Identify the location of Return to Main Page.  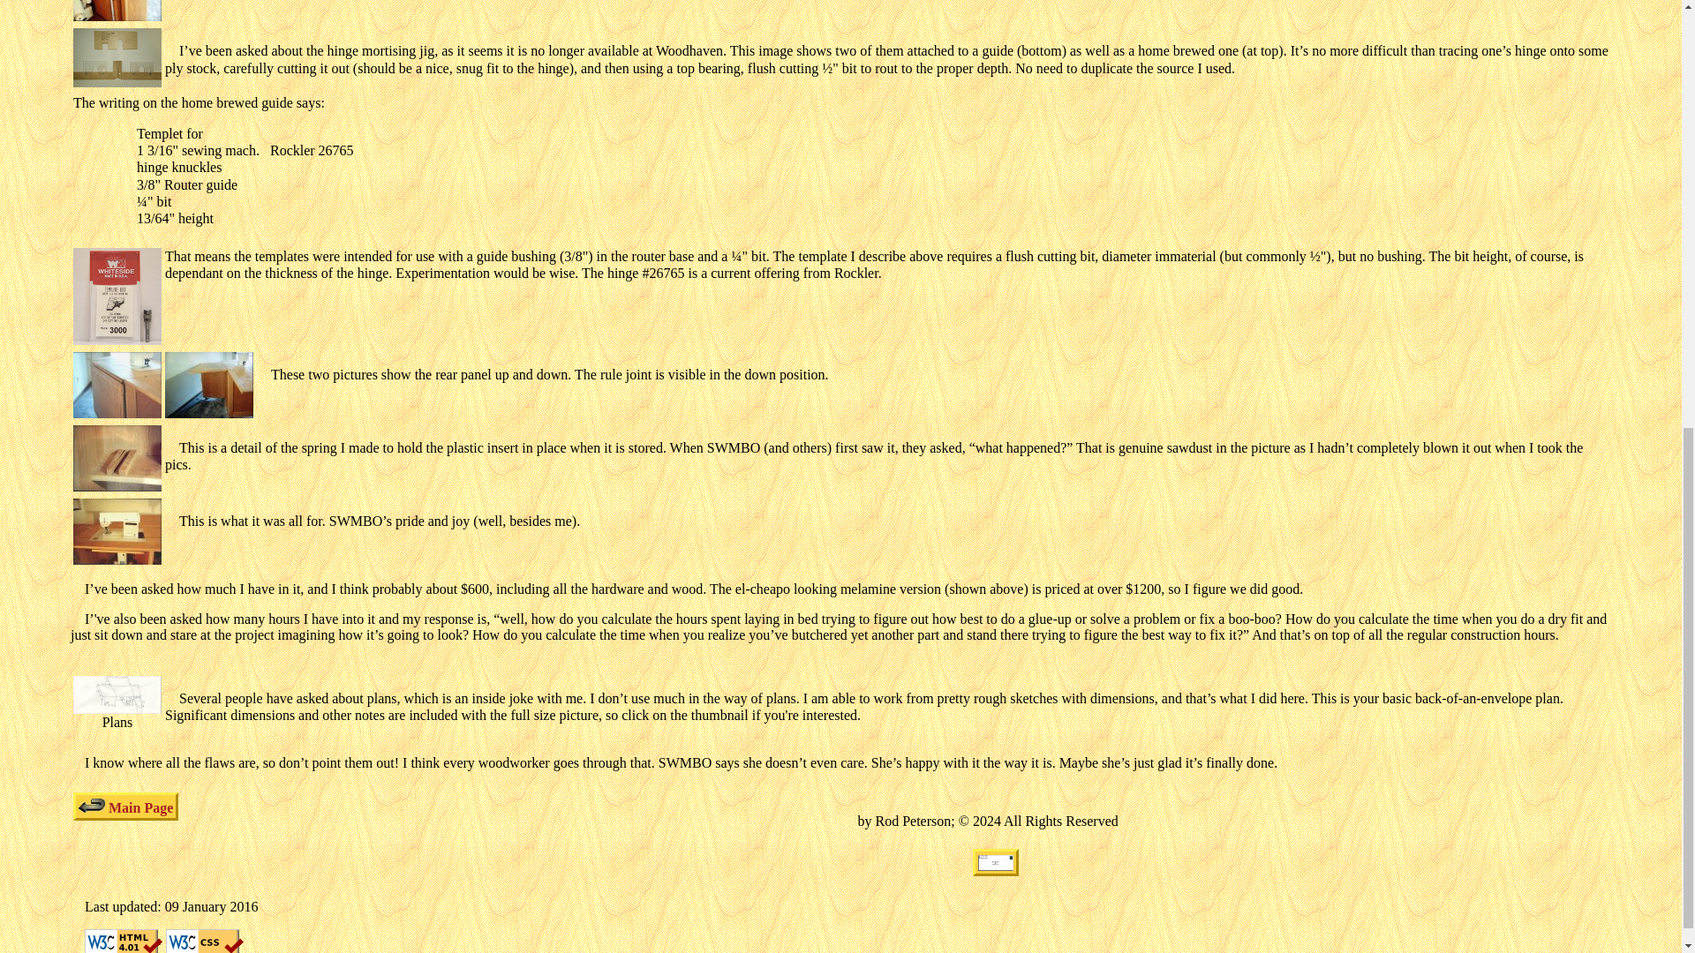
(125, 805).